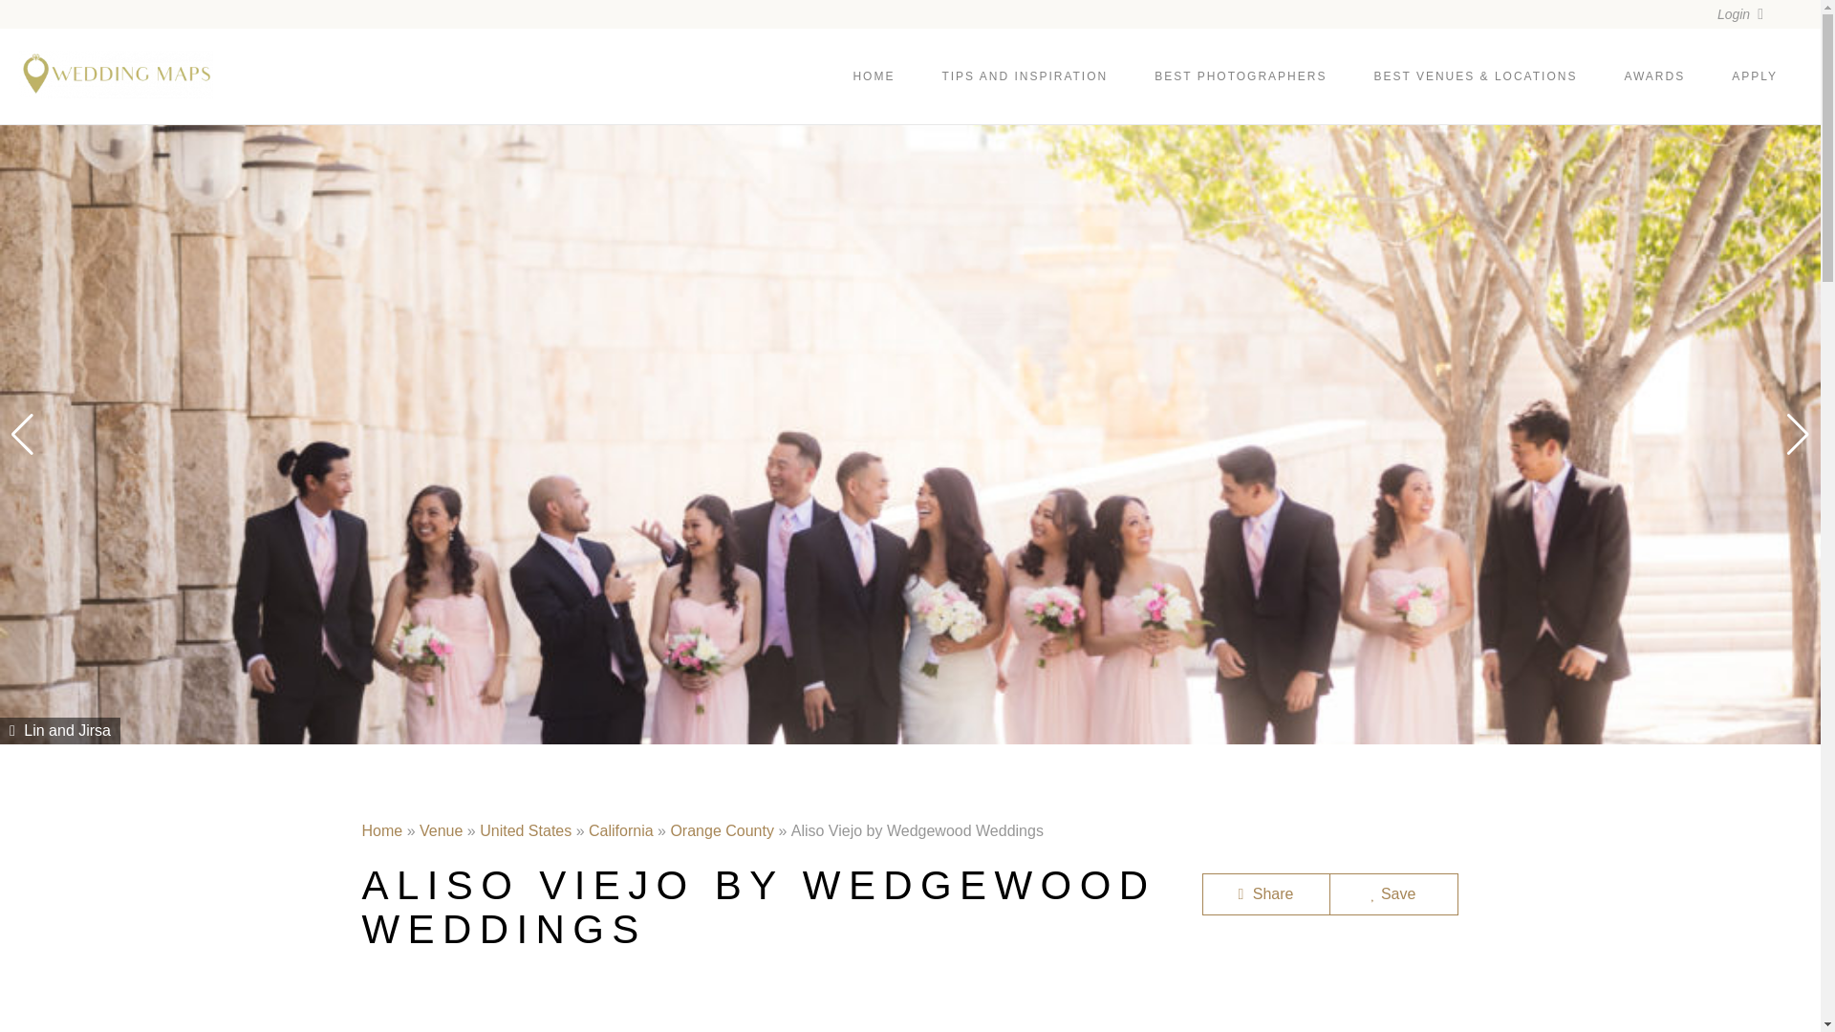  I want to click on Go to Venue., so click(441, 830).